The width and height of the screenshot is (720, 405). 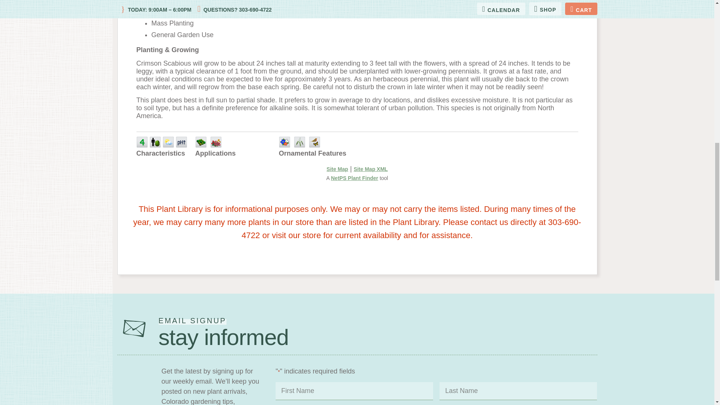 I want to click on Texture, so click(x=299, y=142).